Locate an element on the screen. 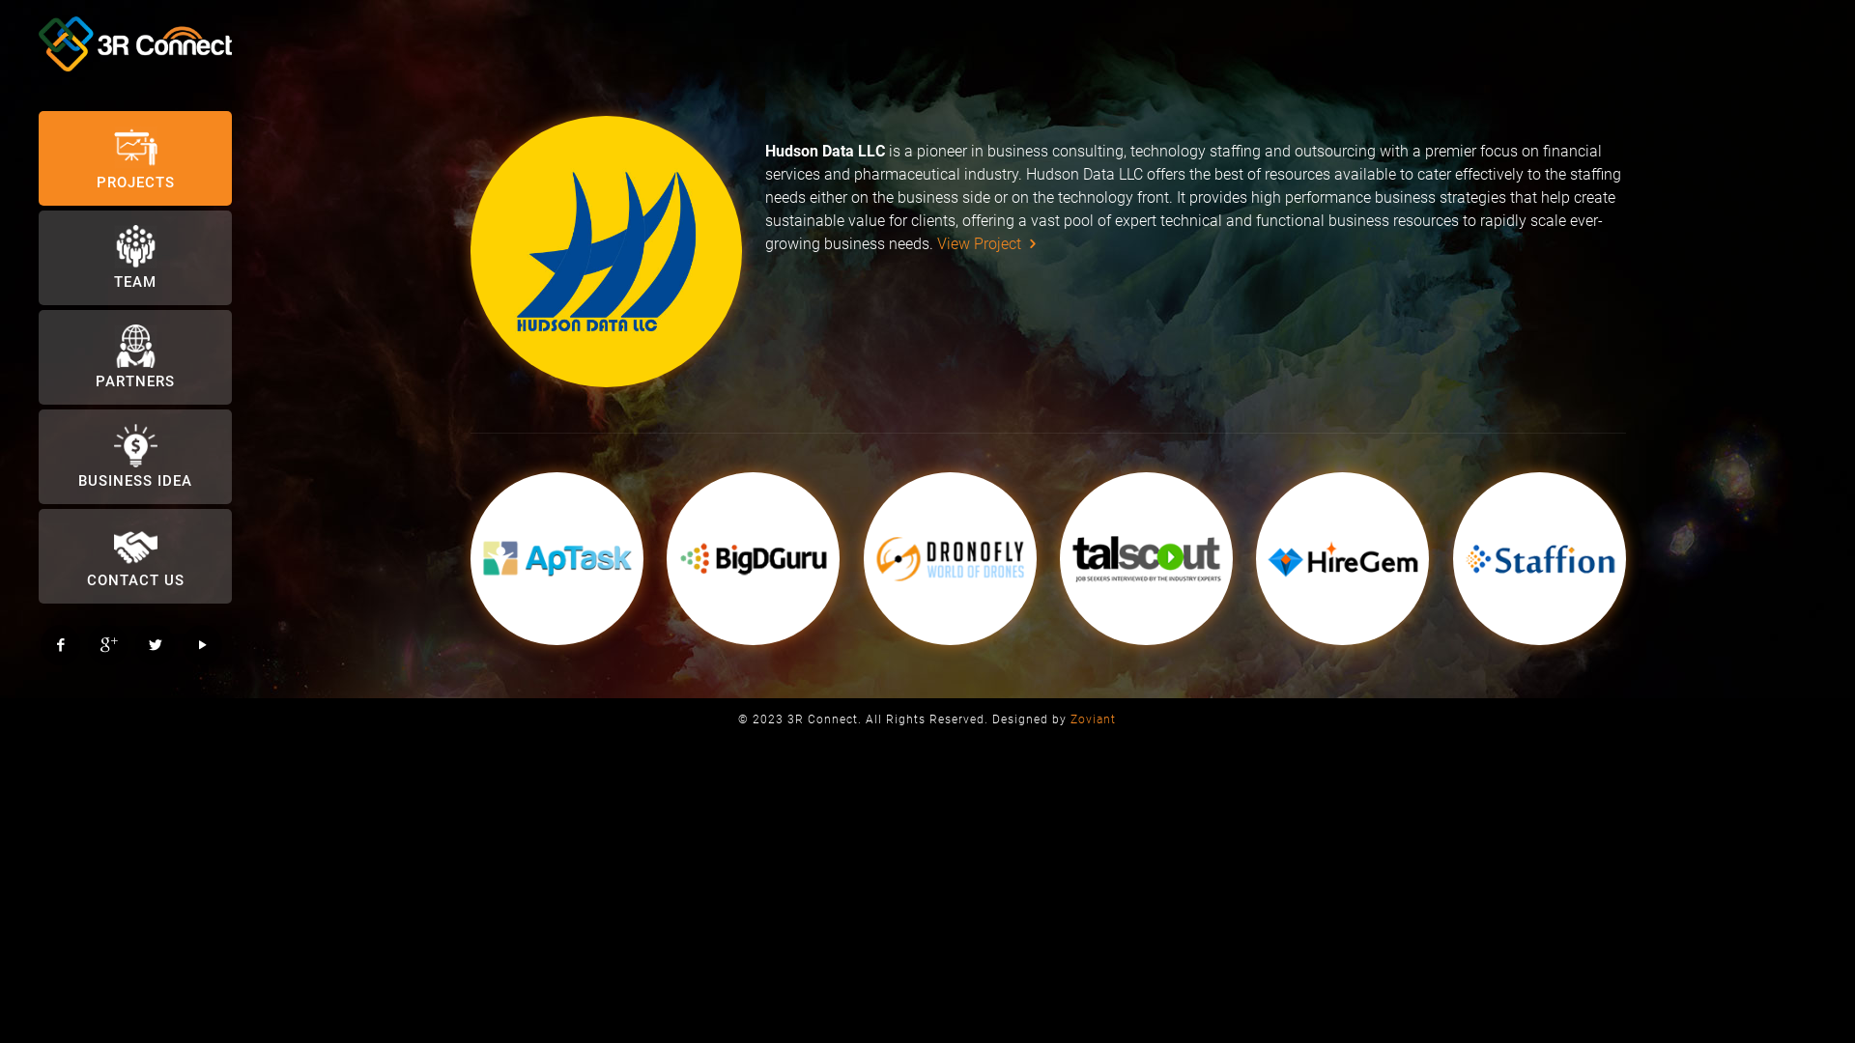 This screenshot has width=1855, height=1043. Google+ is located at coordinates (108, 645).